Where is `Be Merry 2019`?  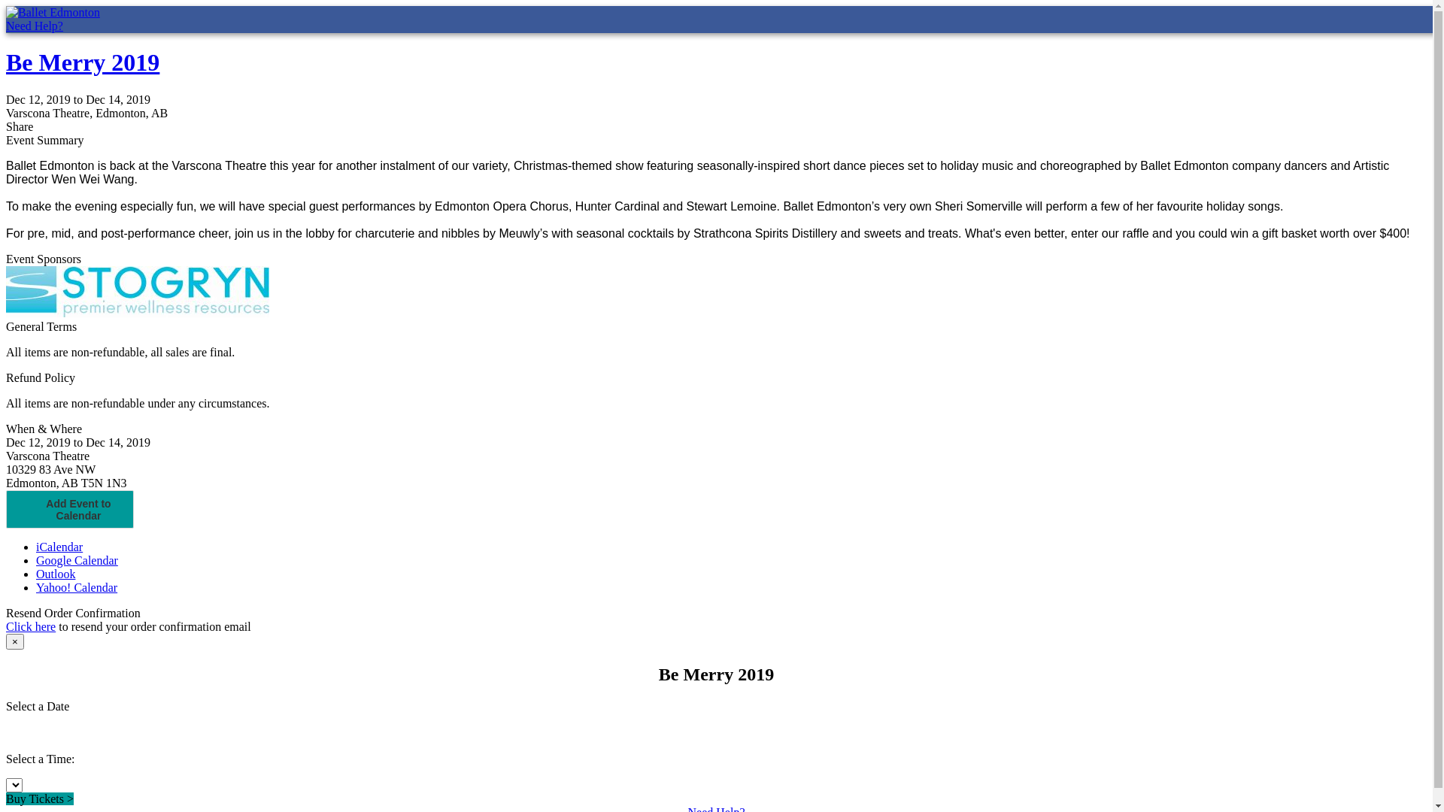
Be Merry 2019 is located at coordinates (83, 62).